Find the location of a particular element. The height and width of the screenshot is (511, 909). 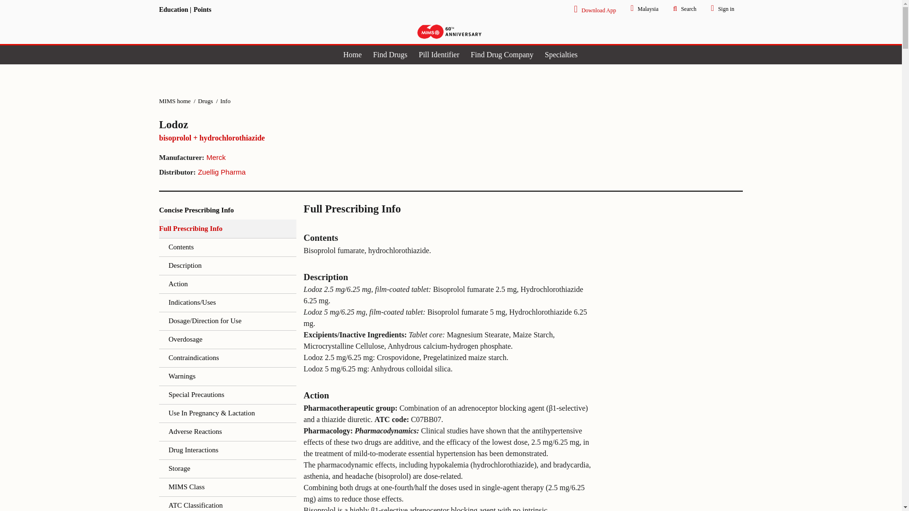

Sign in is located at coordinates (722, 8).